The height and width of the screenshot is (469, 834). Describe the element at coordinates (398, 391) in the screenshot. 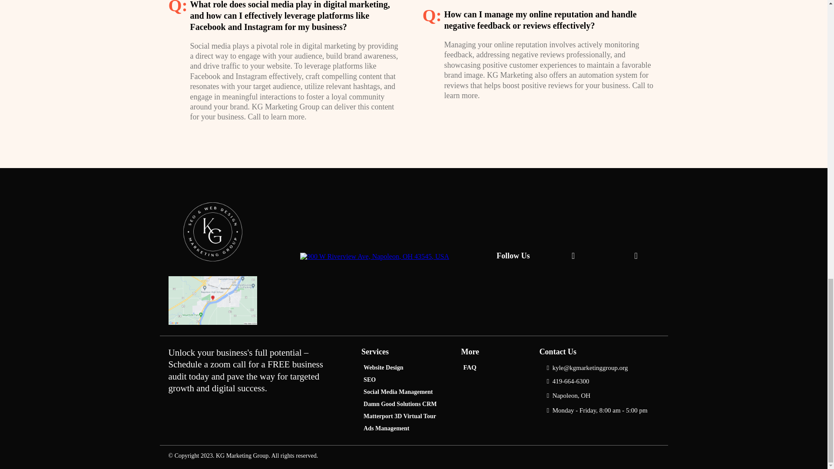

I see `Social Media Management` at that location.